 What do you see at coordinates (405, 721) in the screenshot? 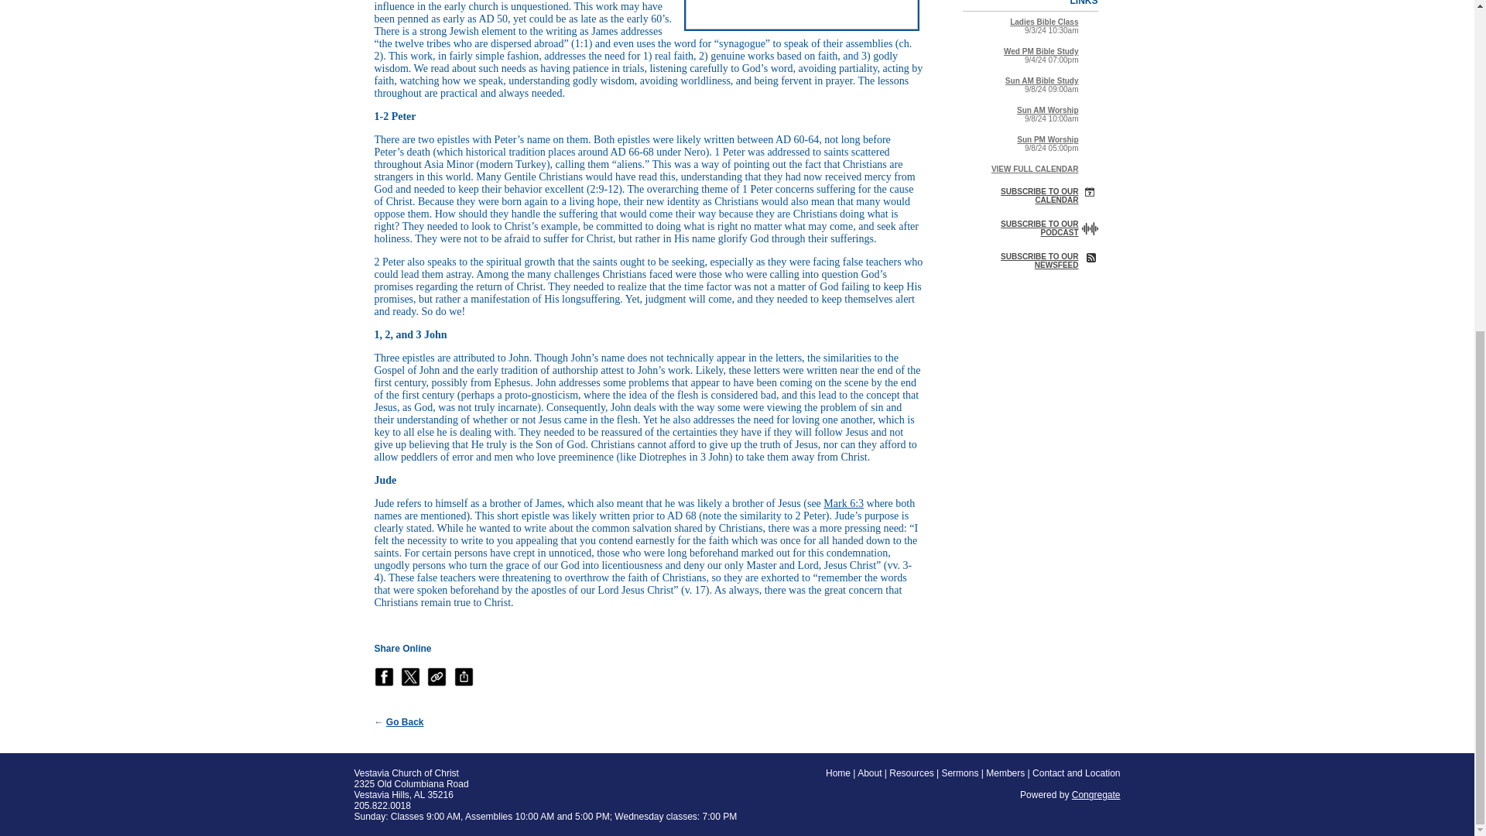
I see `Go Back` at bounding box center [405, 721].